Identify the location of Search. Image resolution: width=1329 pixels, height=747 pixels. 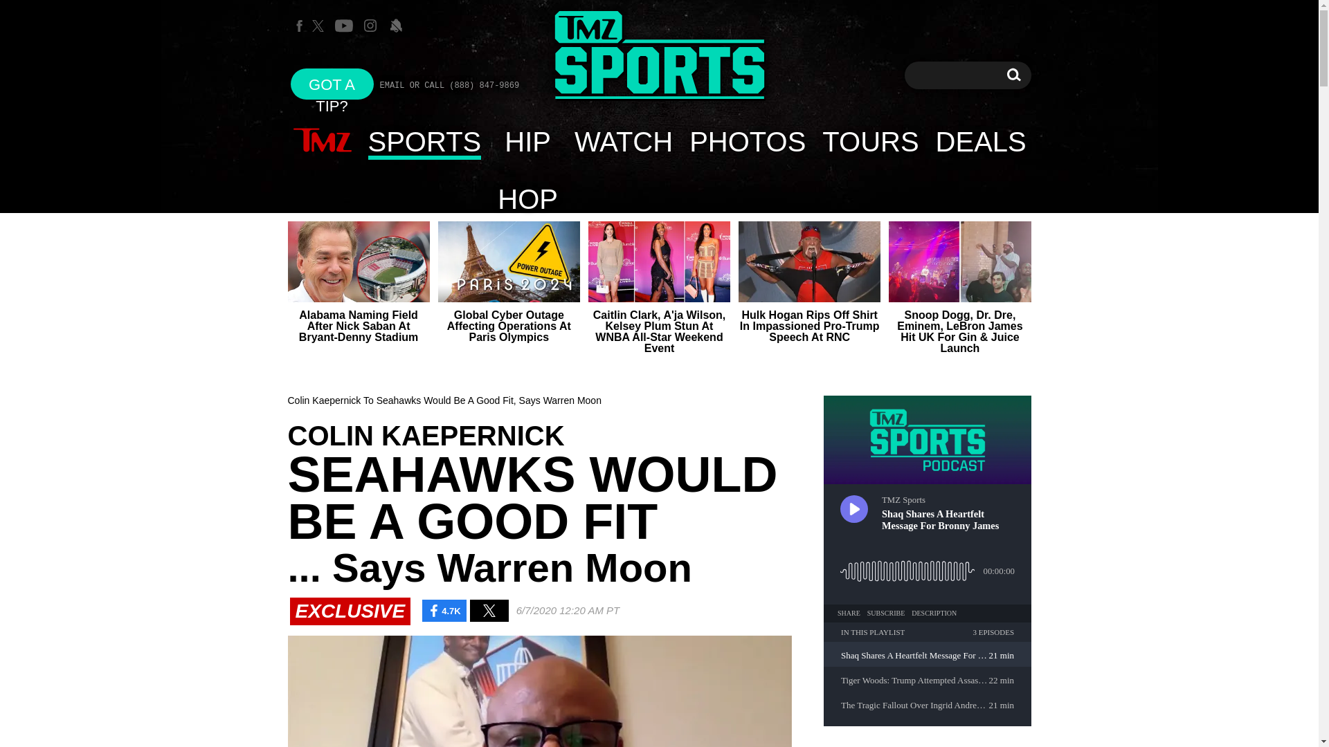
(1013, 75).